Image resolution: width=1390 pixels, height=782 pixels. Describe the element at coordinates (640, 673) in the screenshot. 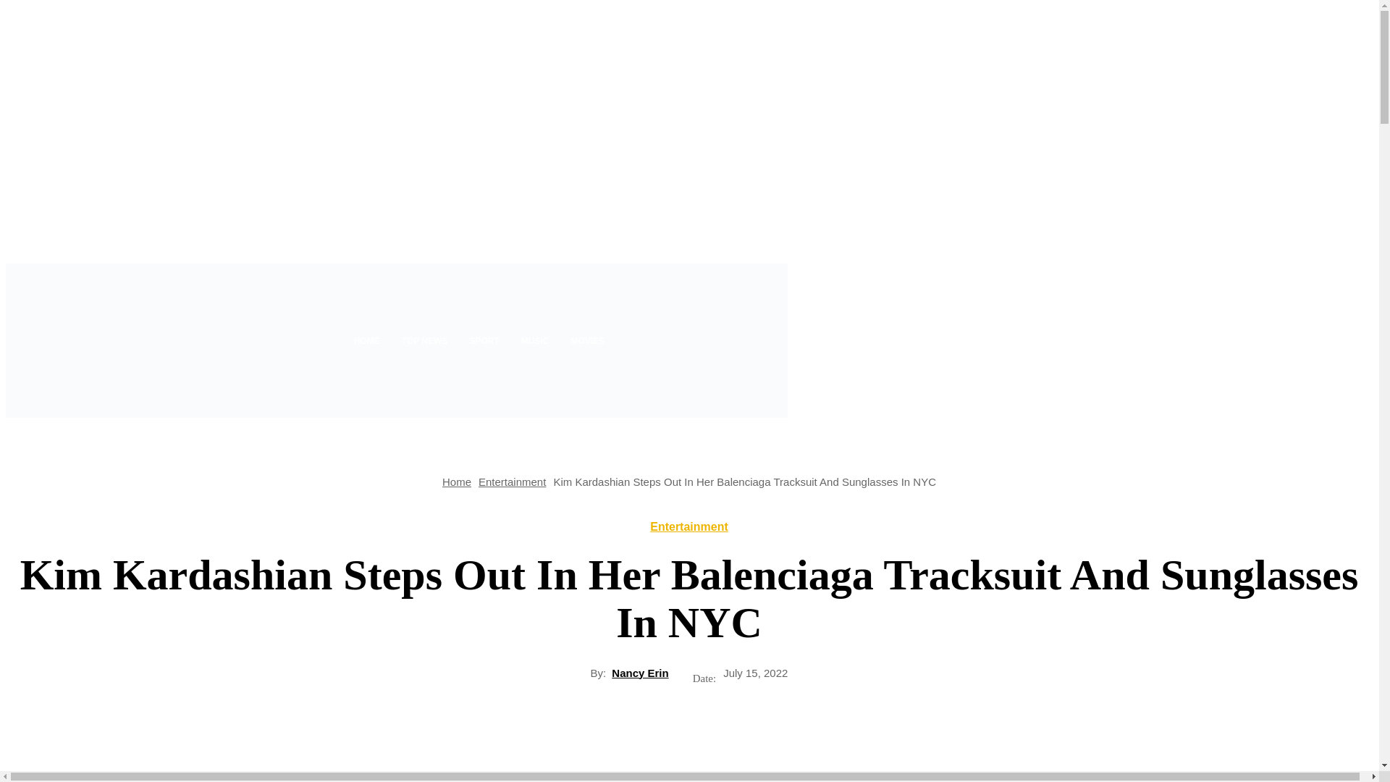

I see `Nancy Erin` at that location.